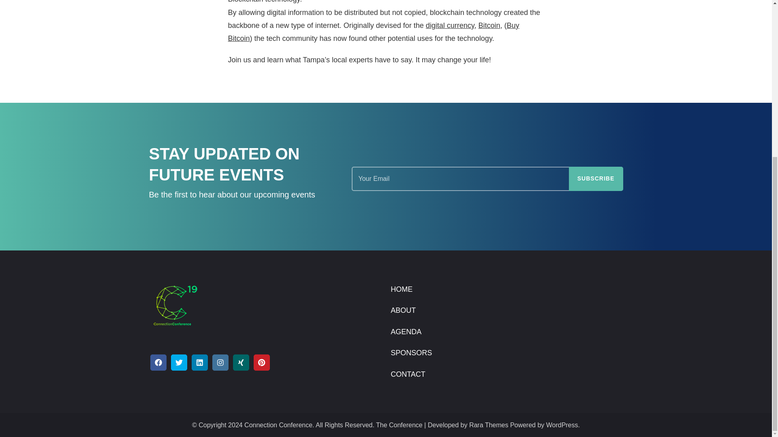  I want to click on xing, so click(241, 362).